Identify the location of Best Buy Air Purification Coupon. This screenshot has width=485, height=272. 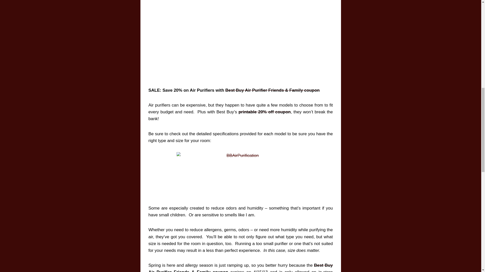
(264, 112).